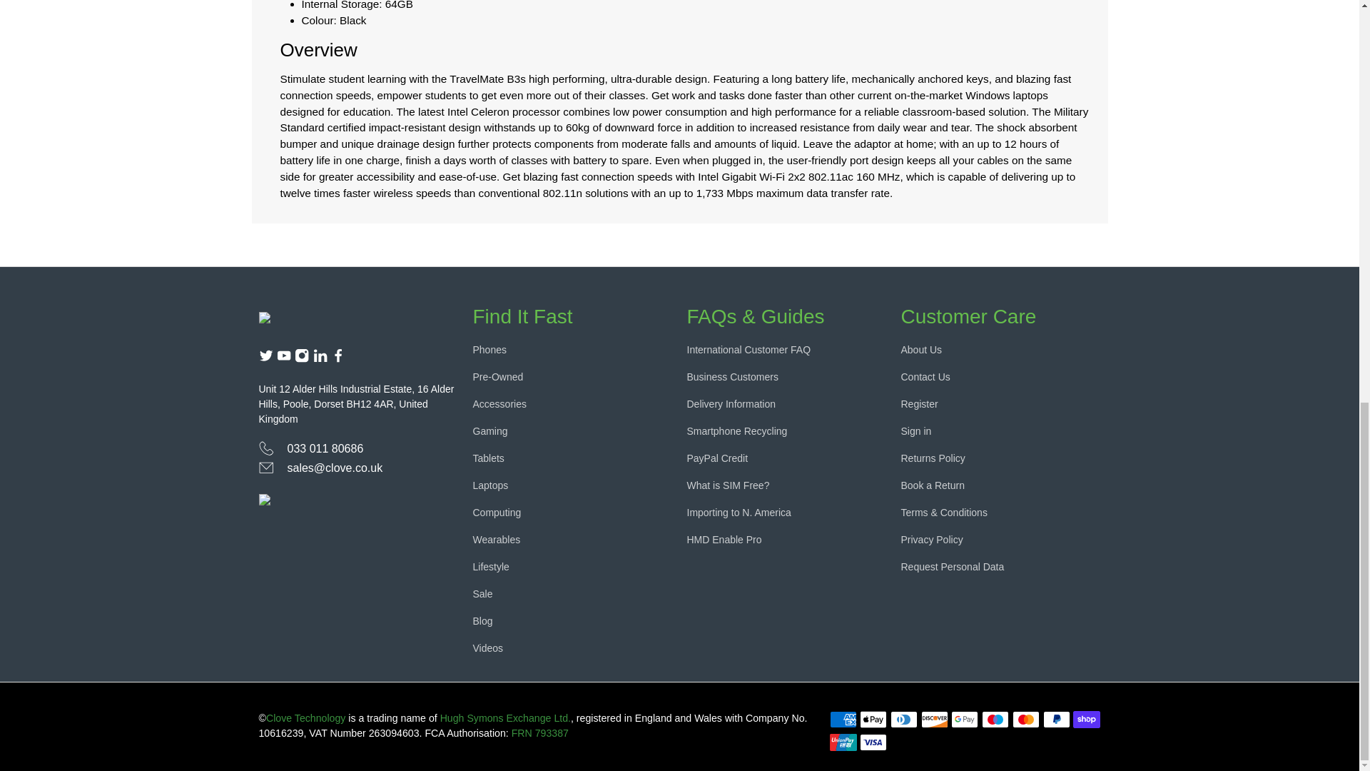 The height and width of the screenshot is (771, 1370). I want to click on Clove Technology on YouTube, so click(283, 359).